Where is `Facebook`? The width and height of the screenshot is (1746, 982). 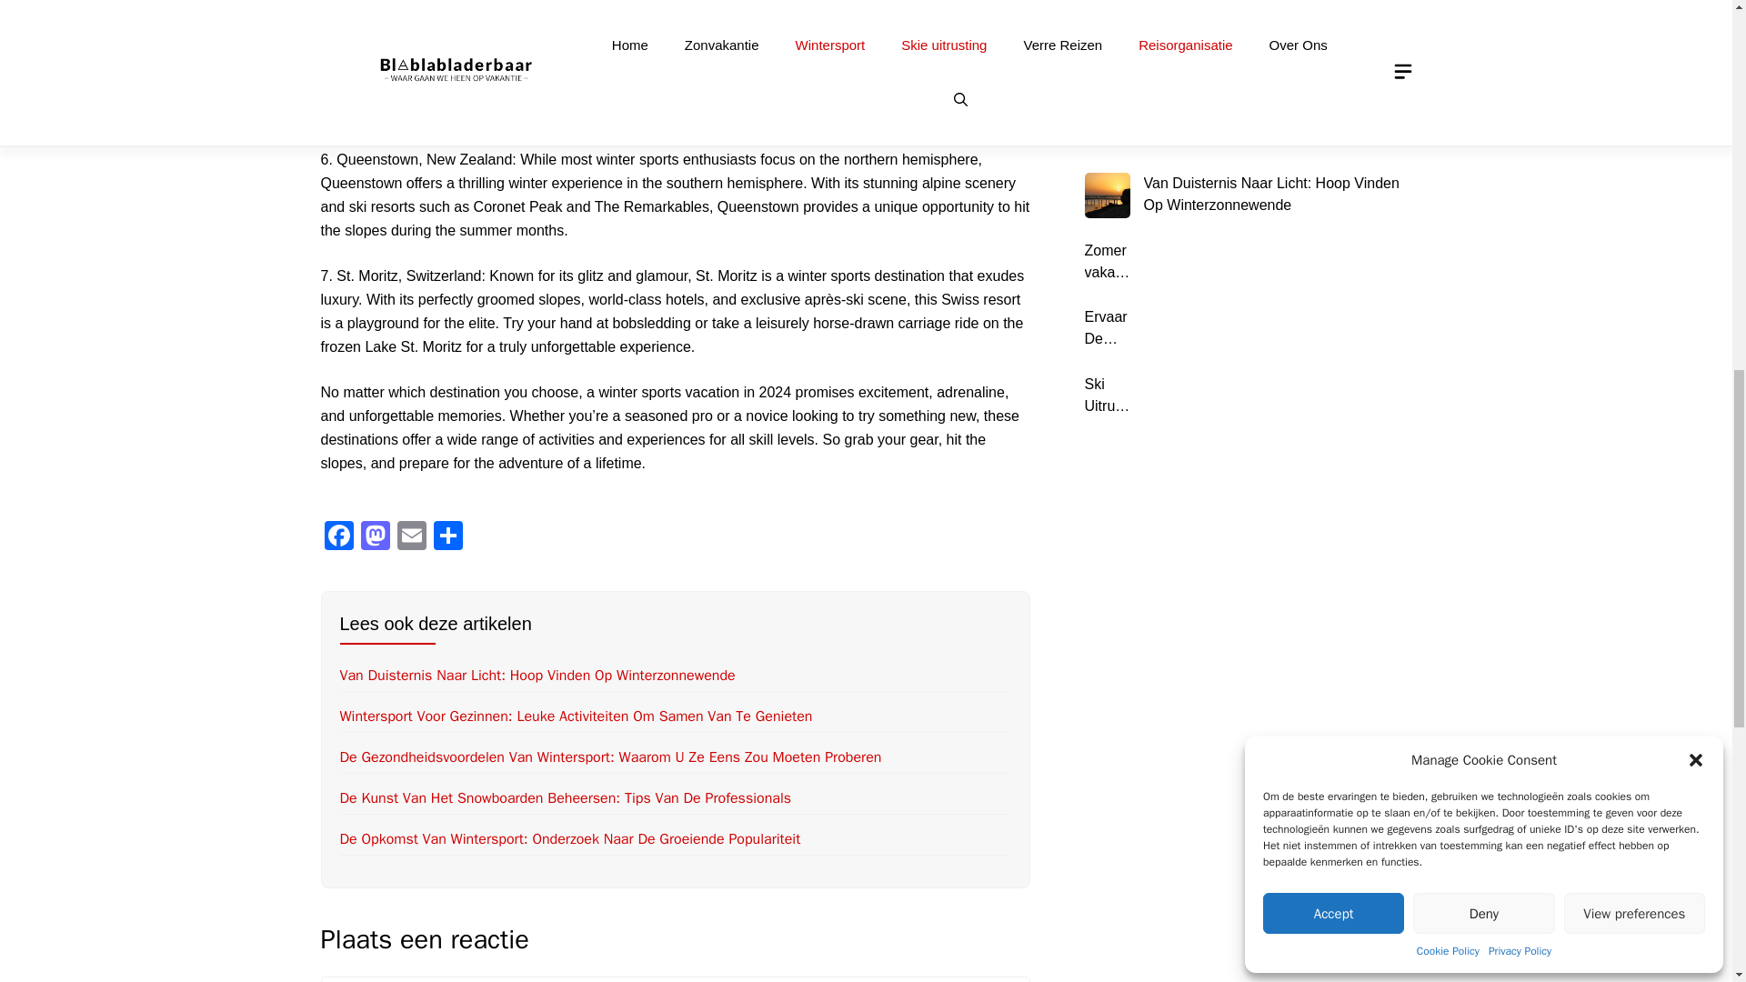
Facebook is located at coordinates (337, 538).